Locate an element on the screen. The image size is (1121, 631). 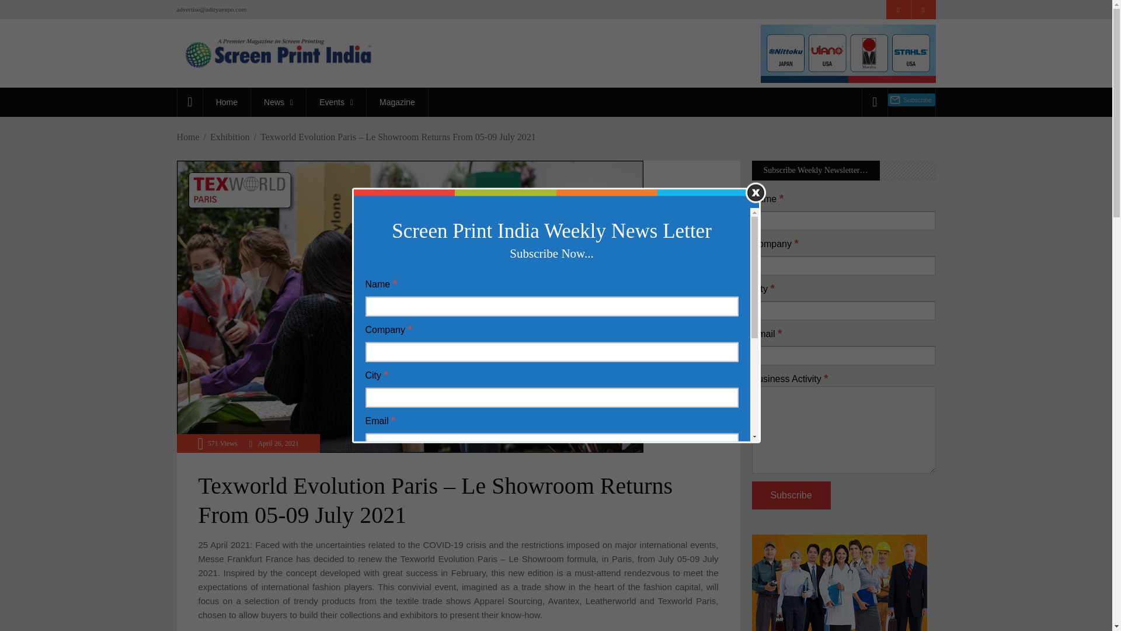
Home is located at coordinates (227, 102).